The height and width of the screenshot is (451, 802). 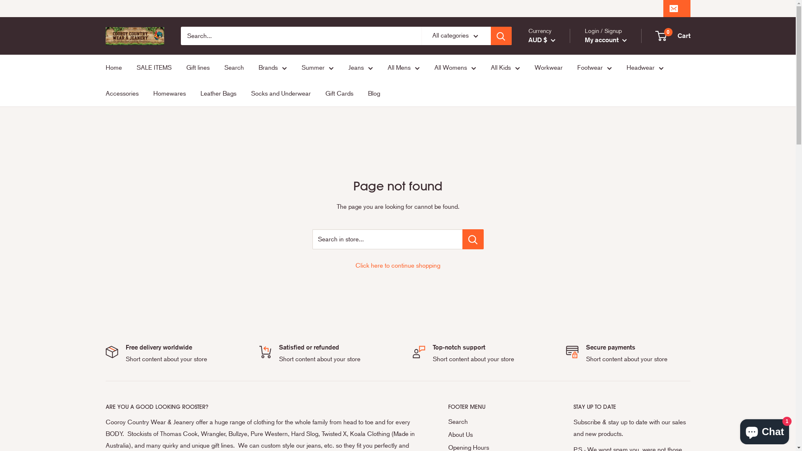 I want to click on UGX, so click(x=127, y=414).